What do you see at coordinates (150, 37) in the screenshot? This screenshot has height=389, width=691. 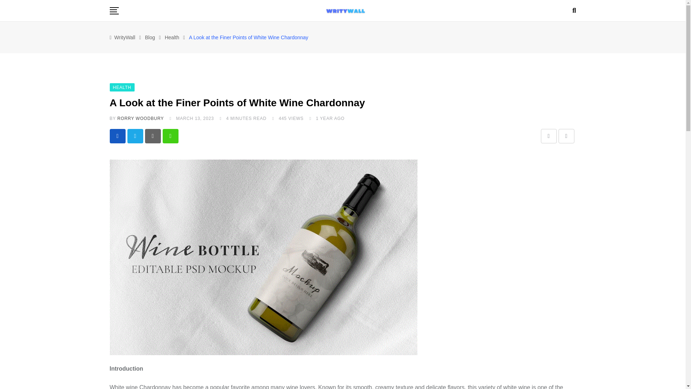 I see `Go to Blog.` at bounding box center [150, 37].